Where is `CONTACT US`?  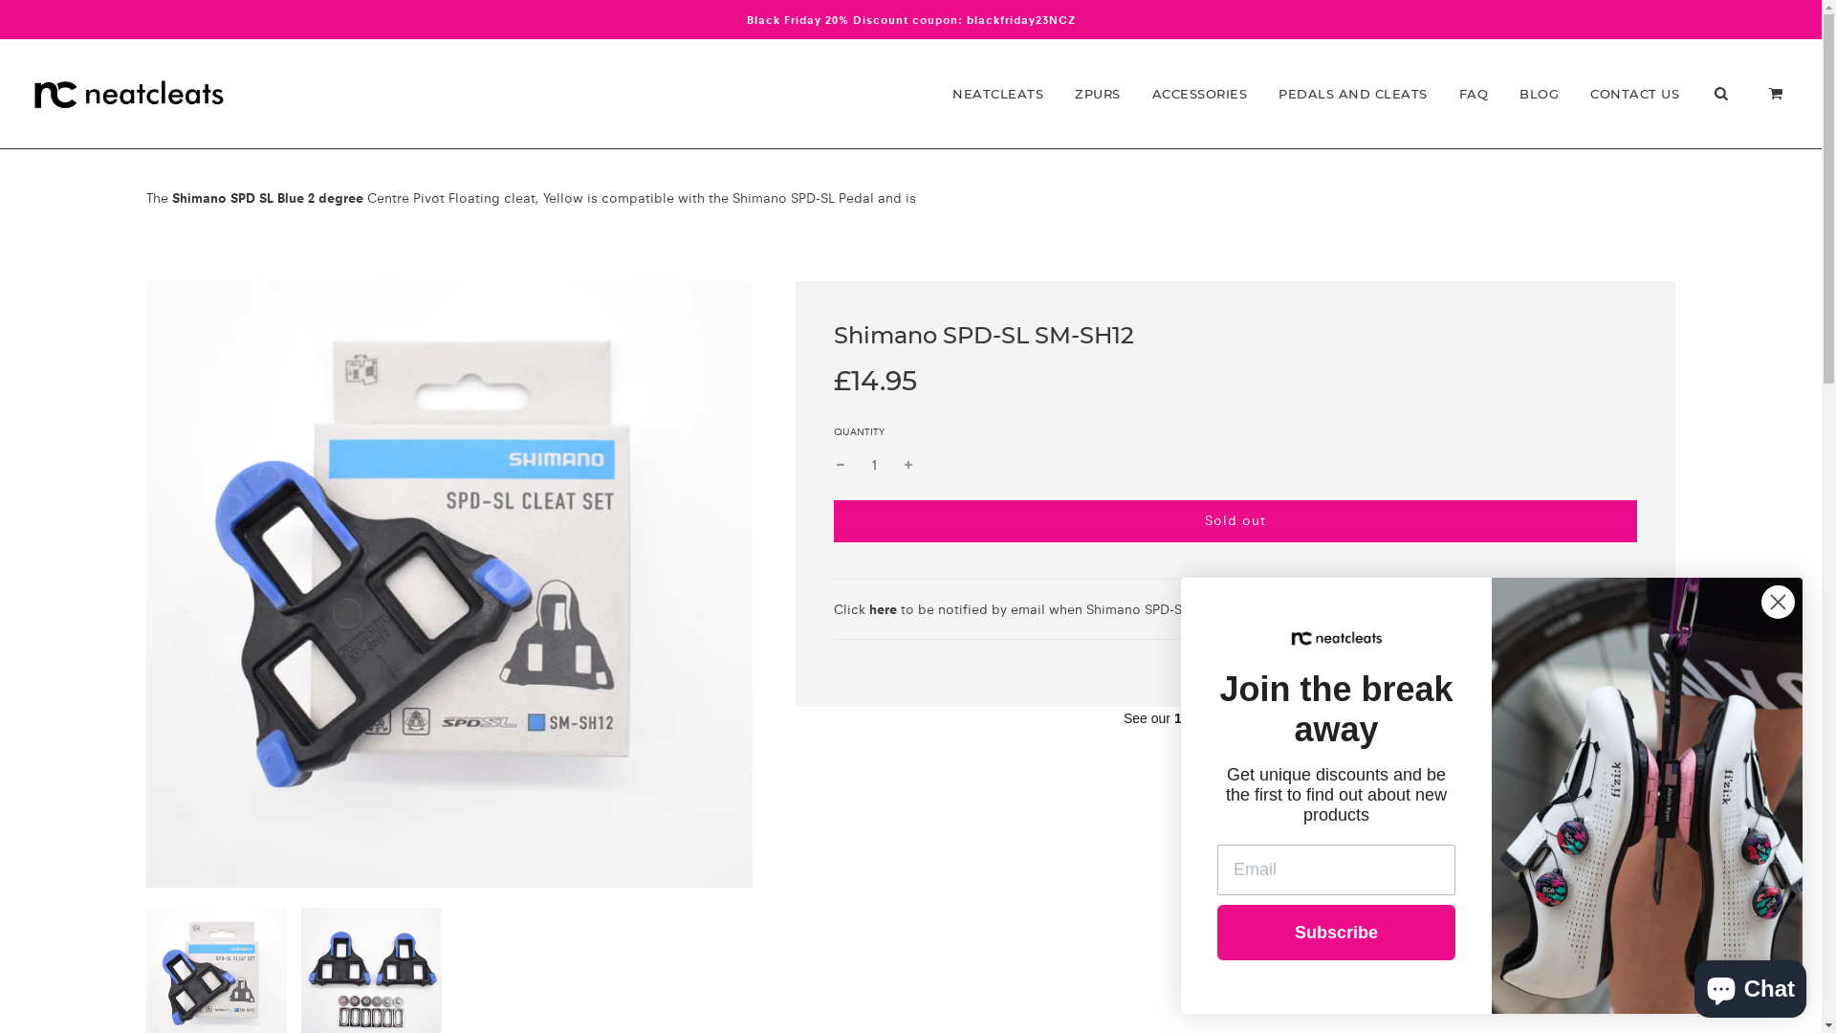 CONTACT US is located at coordinates (1635, 94).